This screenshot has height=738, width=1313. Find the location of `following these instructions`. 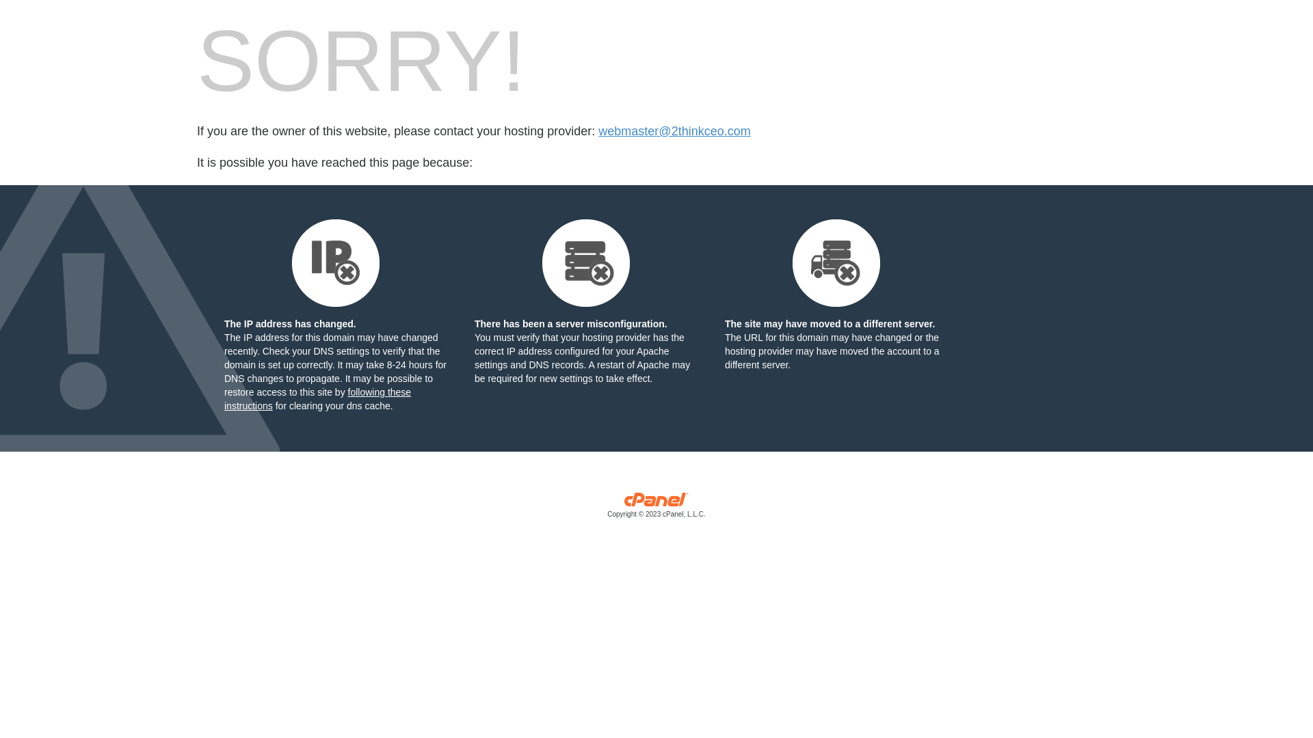

following these instructions is located at coordinates (317, 399).